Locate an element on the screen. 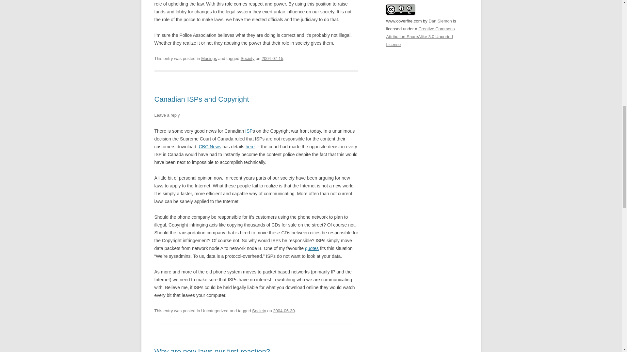  Society is located at coordinates (259, 311).